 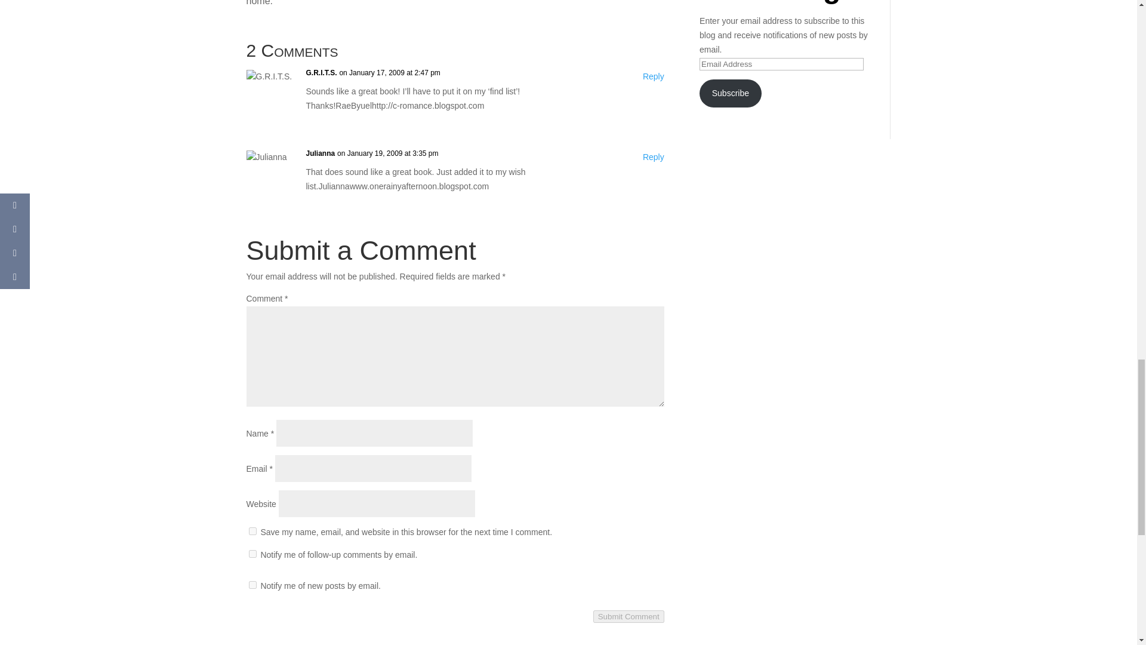 I want to click on yes, so click(x=252, y=532).